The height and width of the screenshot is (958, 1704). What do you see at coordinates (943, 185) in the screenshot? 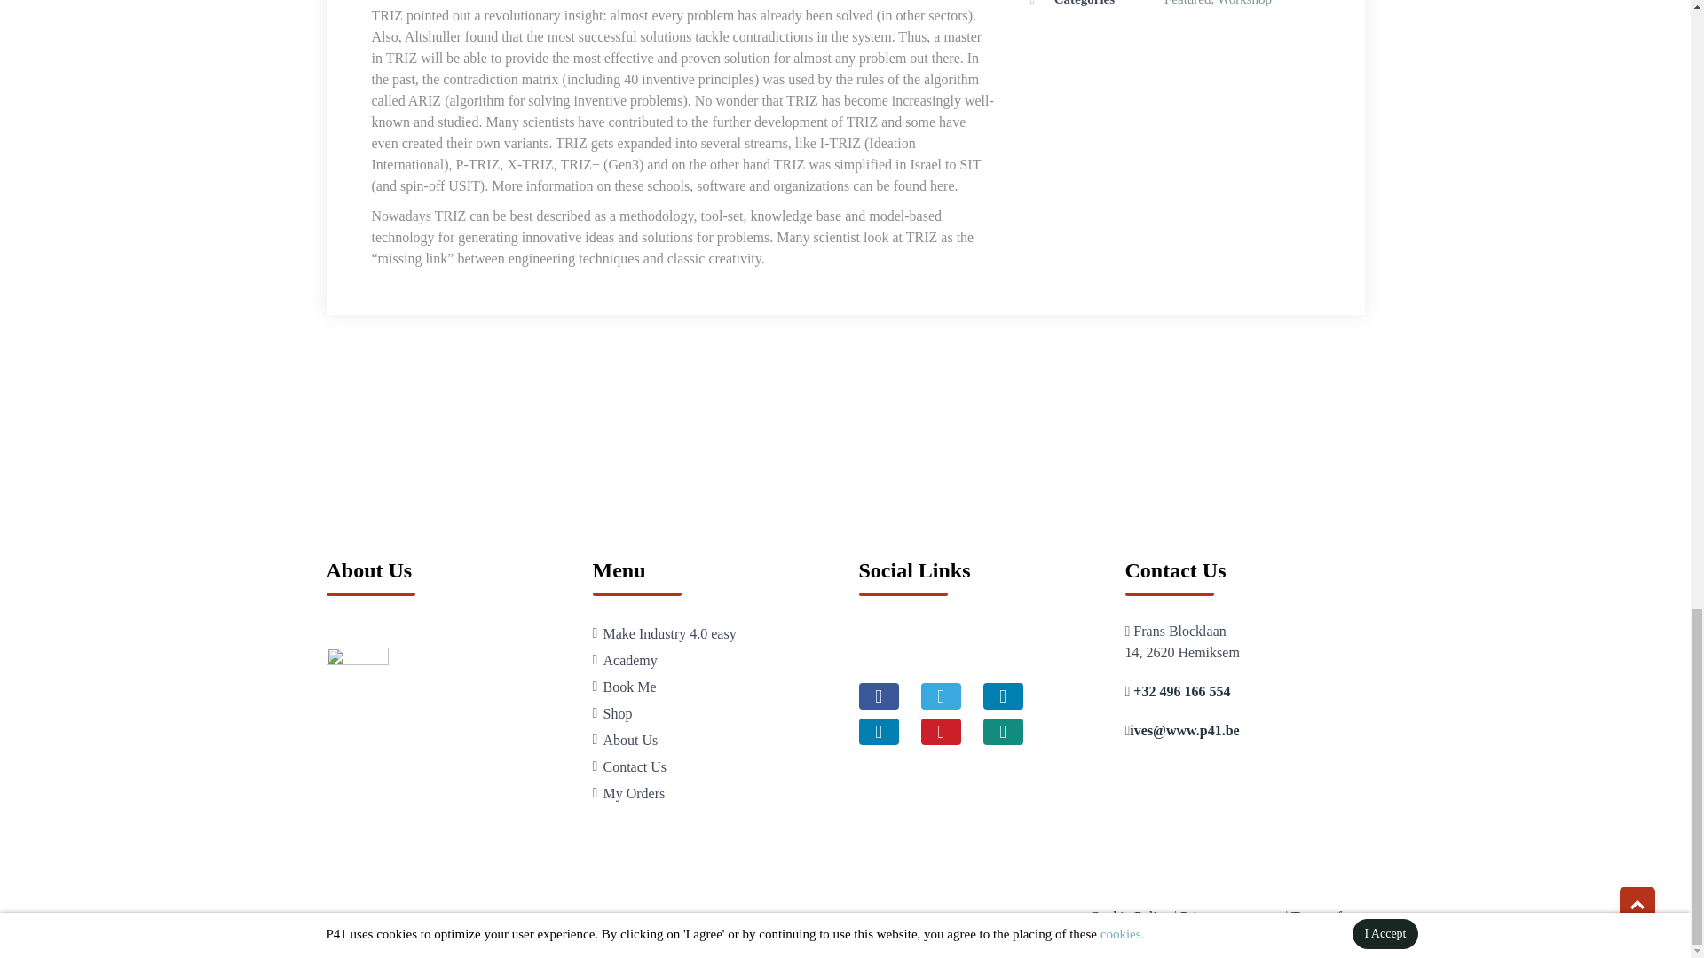
I see `here` at bounding box center [943, 185].